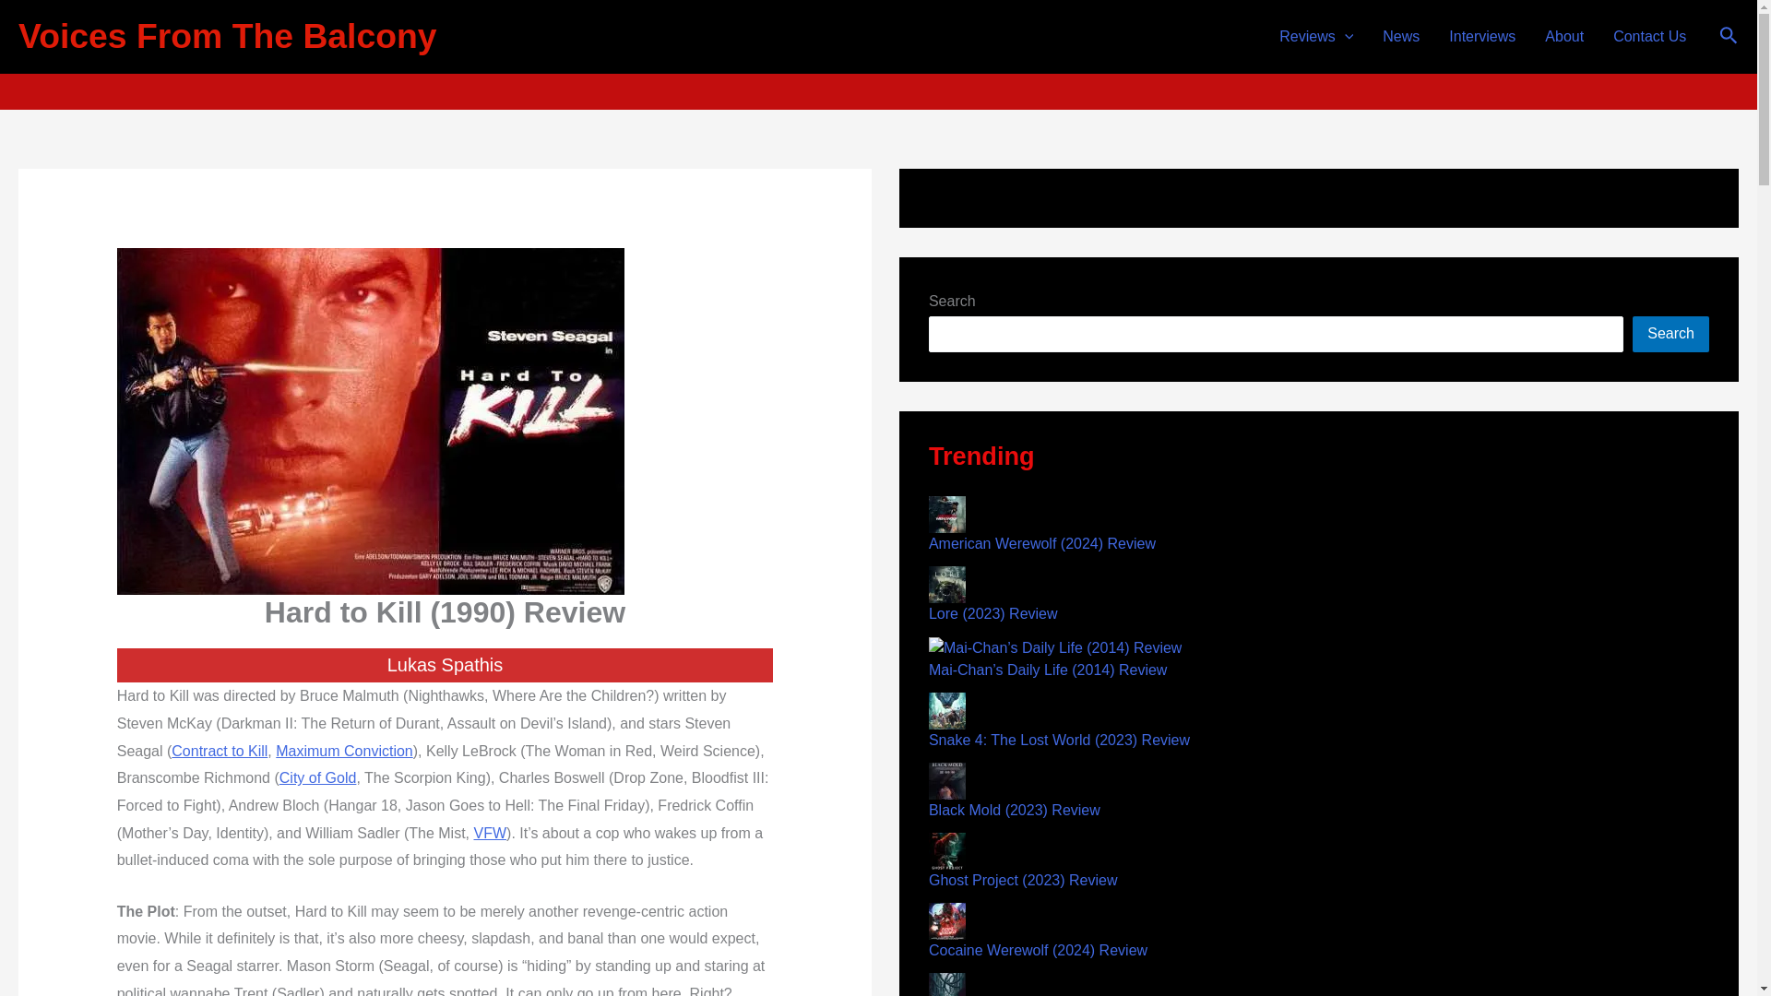 The image size is (1771, 996). I want to click on Maximum Conviction, so click(344, 751).